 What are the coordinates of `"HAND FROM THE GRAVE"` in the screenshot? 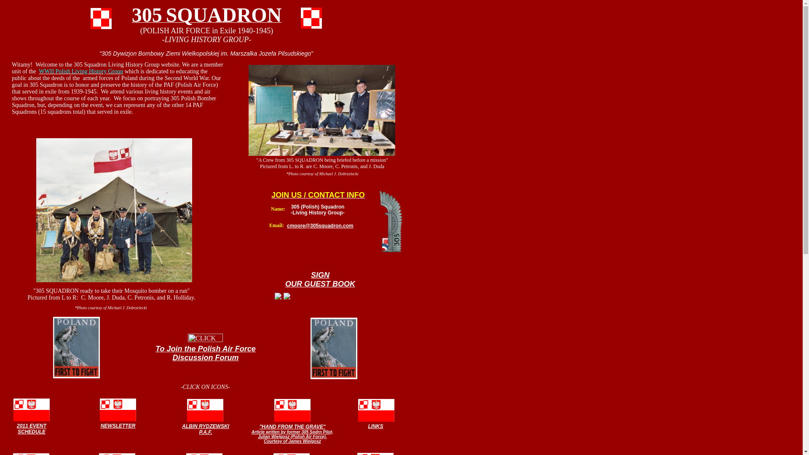 It's located at (292, 426).